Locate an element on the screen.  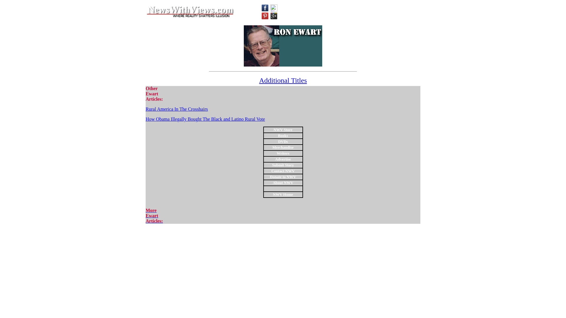
NWV Home is located at coordinates (283, 194).